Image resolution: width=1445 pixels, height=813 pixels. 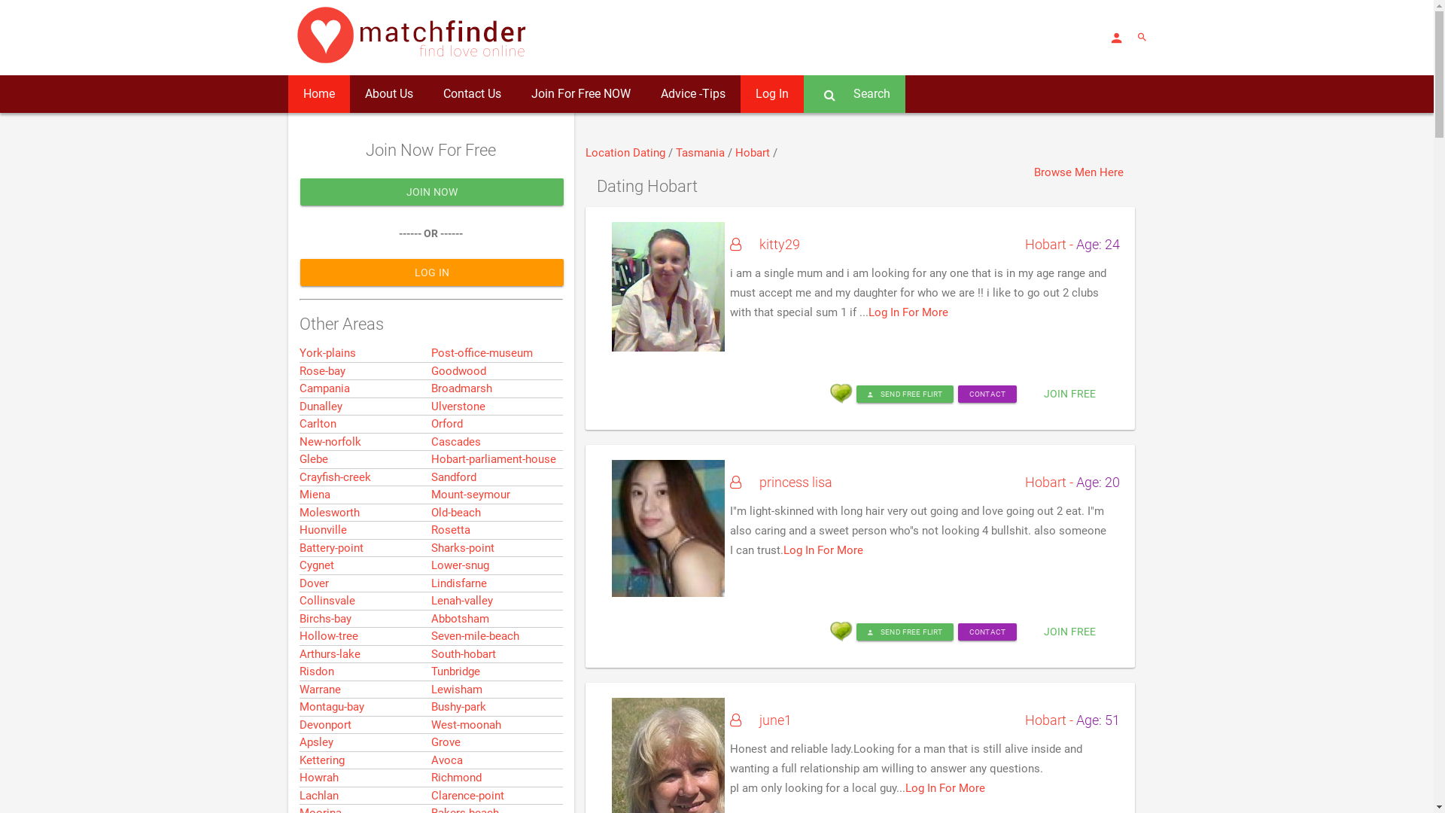 I want to click on SEND FREE FLIRT, so click(x=905, y=632).